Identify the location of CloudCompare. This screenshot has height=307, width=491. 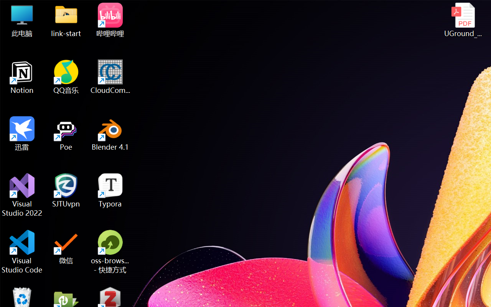
(110, 77).